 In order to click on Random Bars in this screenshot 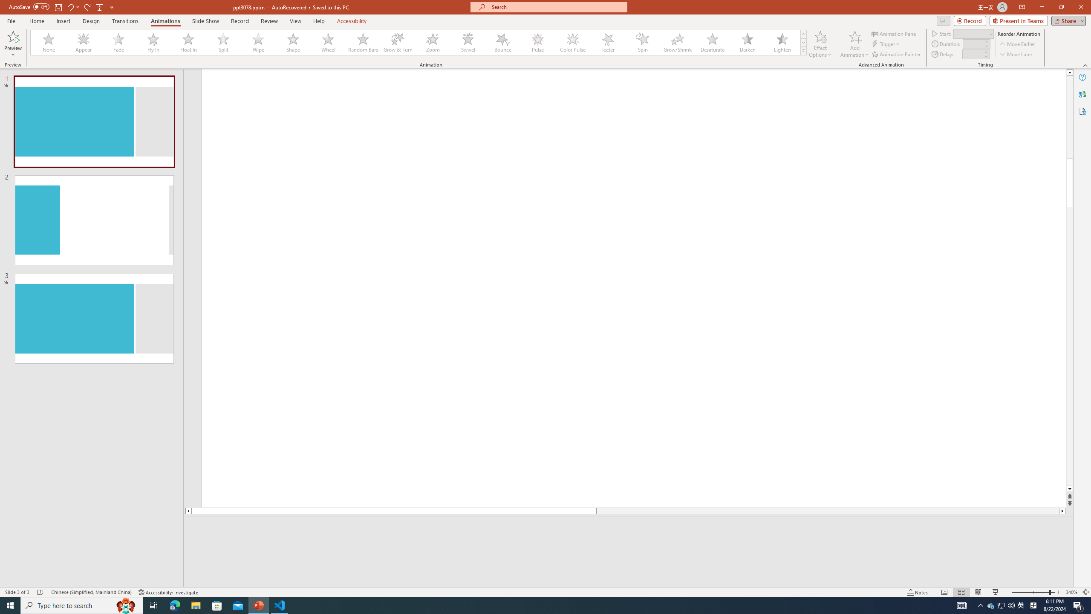, I will do `click(363, 43)`.